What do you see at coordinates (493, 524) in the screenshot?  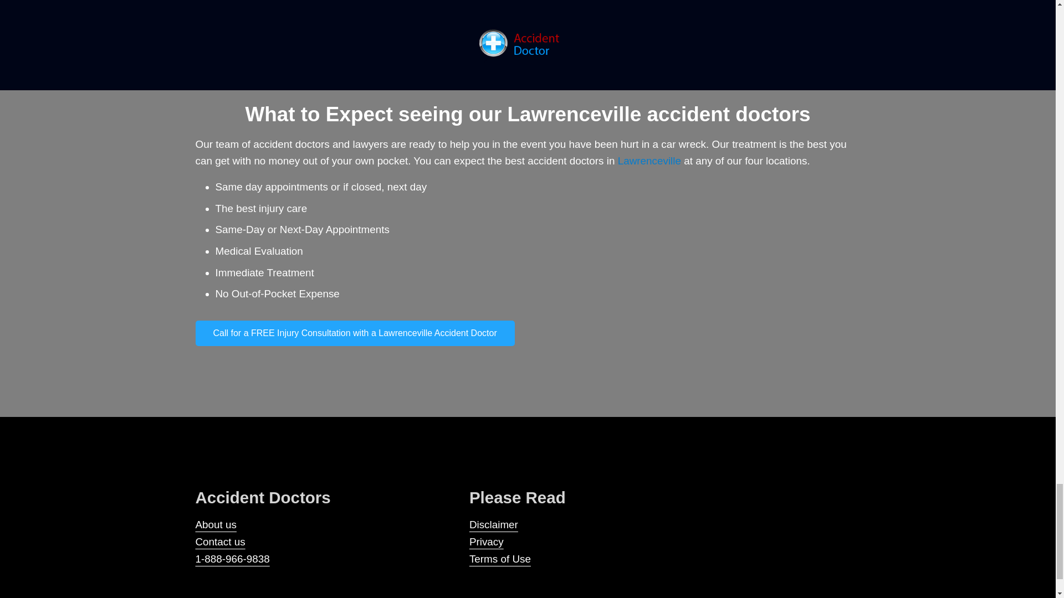 I see `Disclaimer` at bounding box center [493, 524].